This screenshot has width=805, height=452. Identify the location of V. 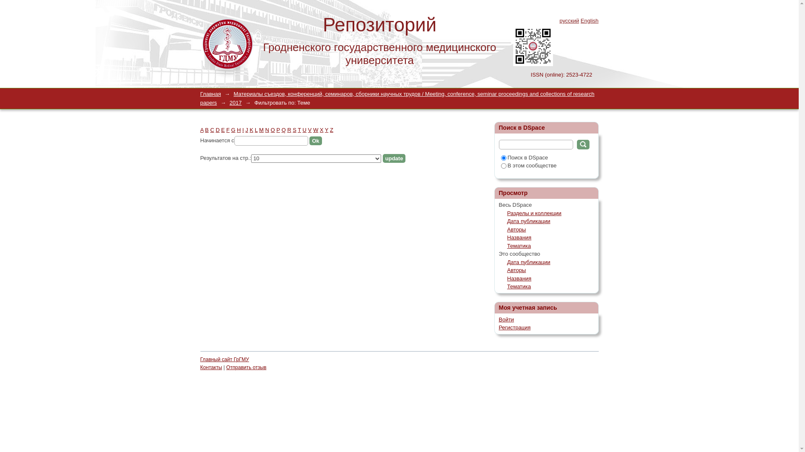
(310, 130).